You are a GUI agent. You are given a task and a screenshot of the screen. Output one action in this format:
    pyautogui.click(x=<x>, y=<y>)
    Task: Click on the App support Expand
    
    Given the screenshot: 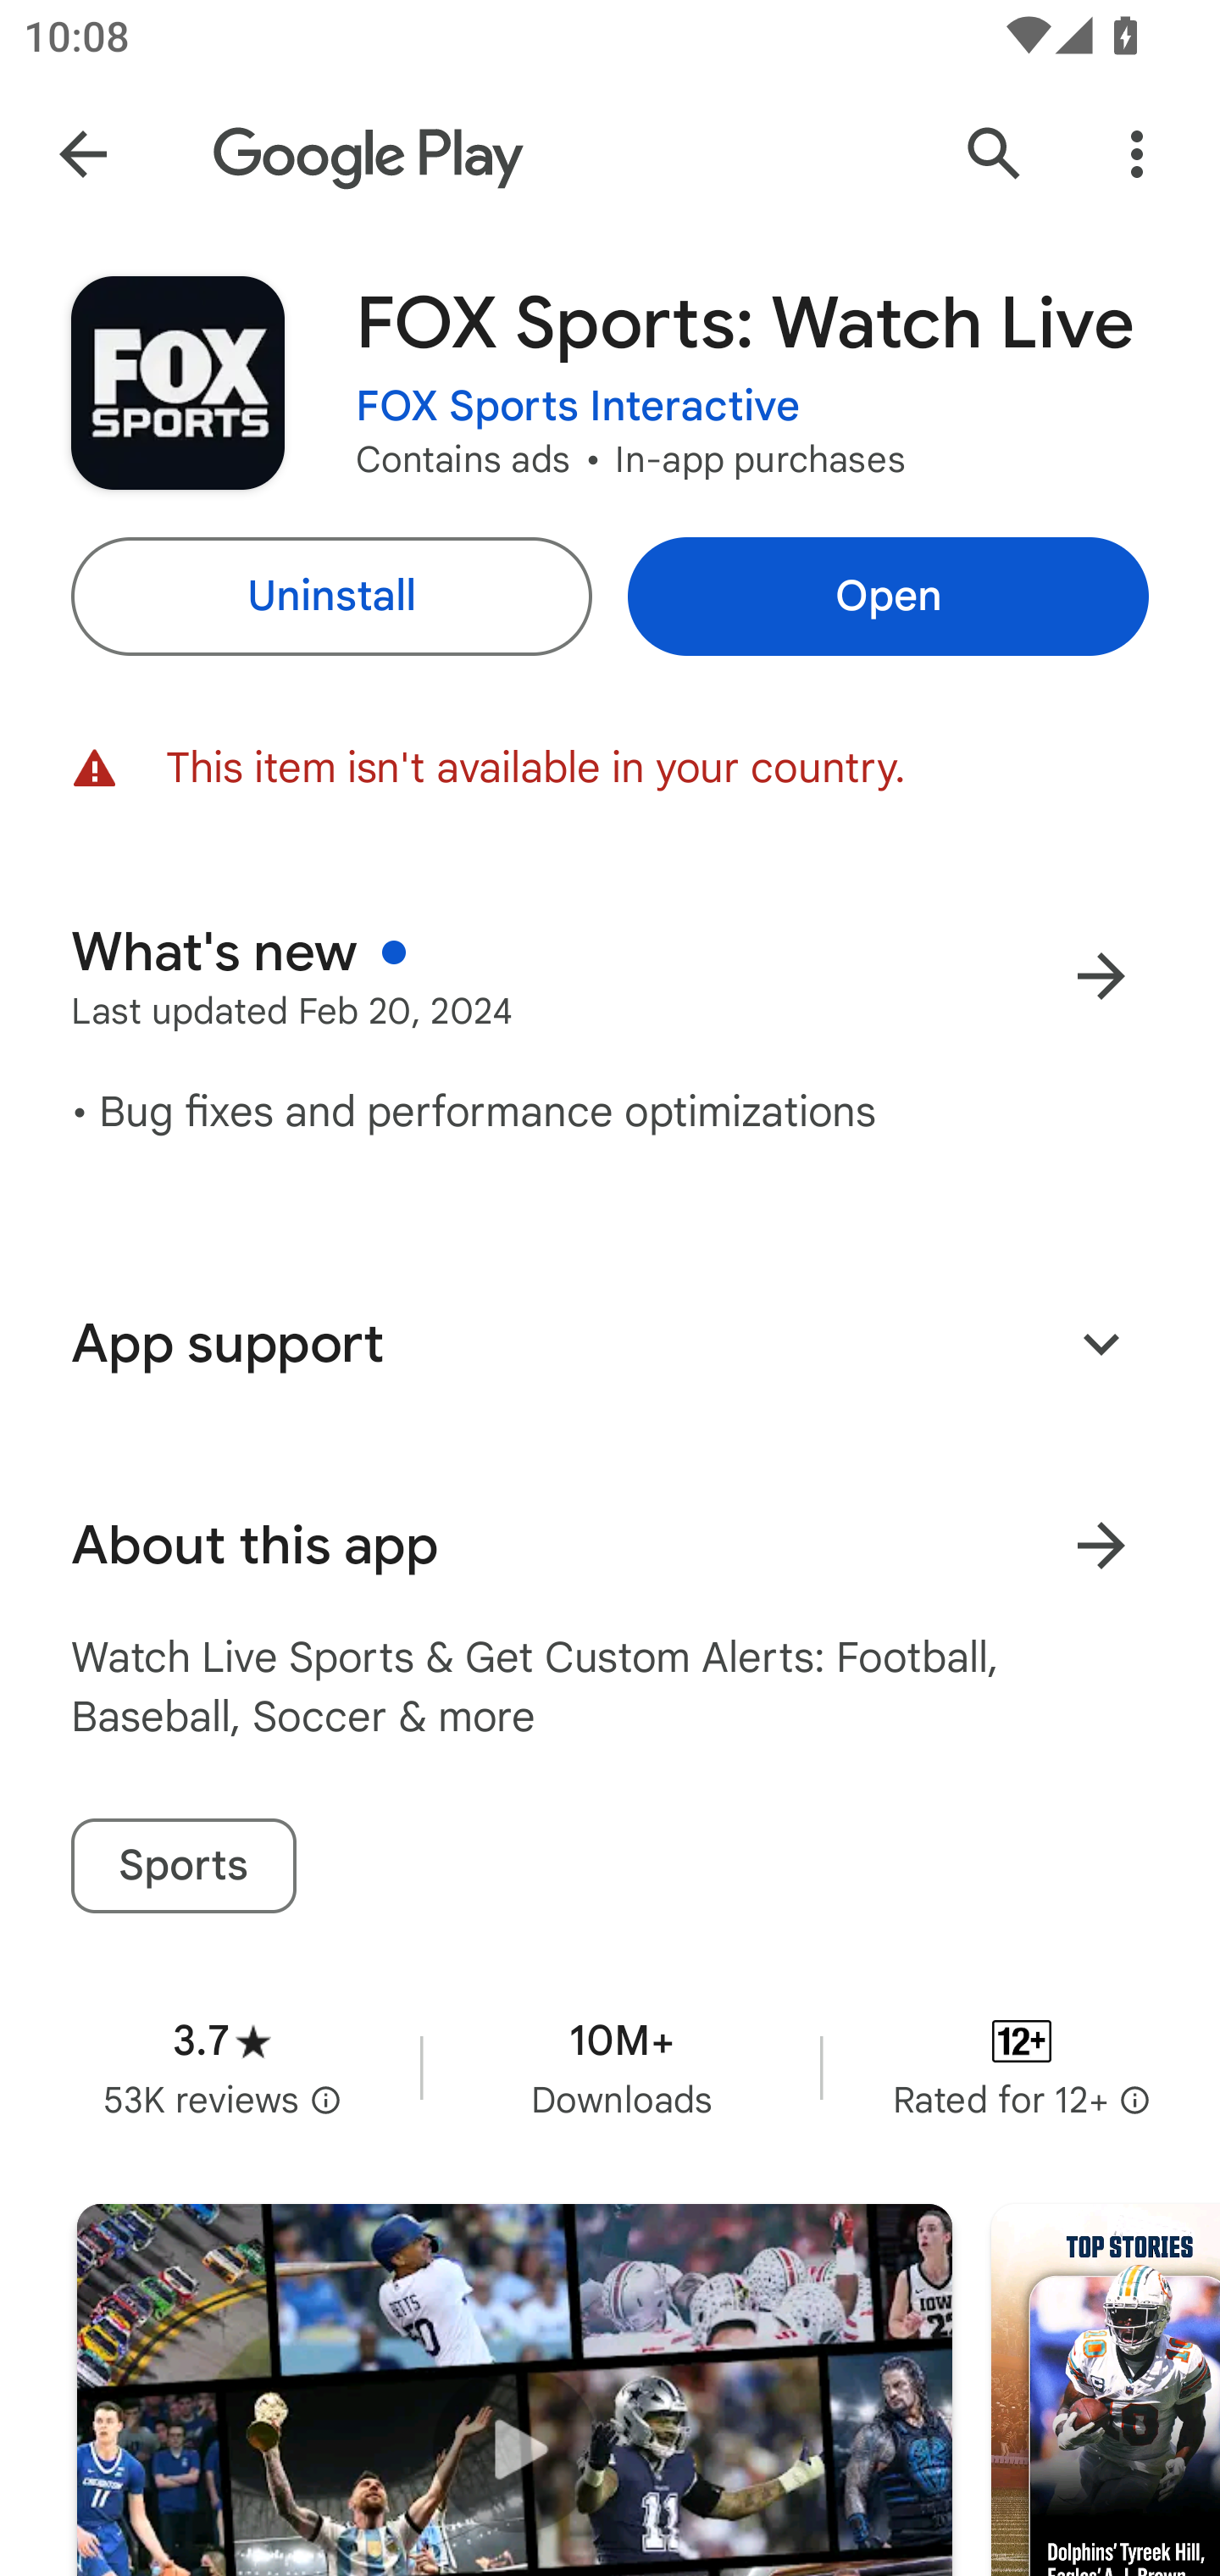 What is the action you would take?
    pyautogui.click(x=610, y=1343)
    